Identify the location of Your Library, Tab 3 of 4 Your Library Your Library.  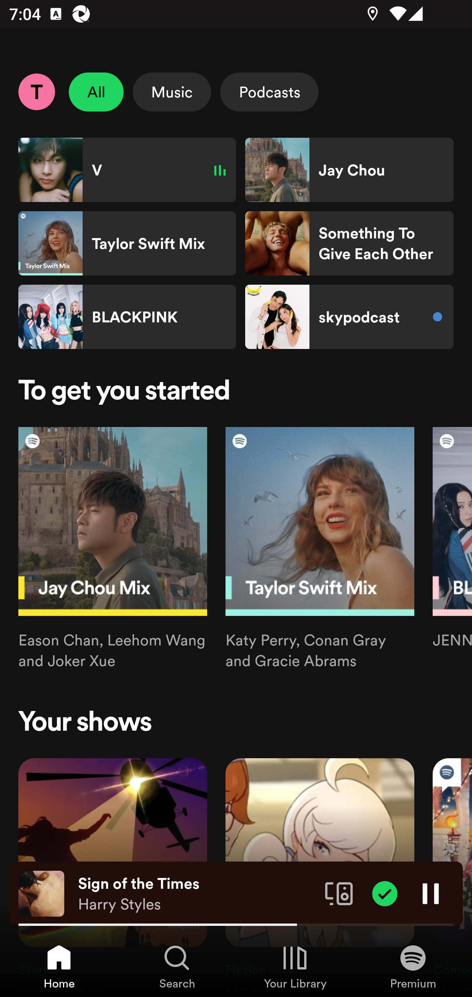
(295, 966).